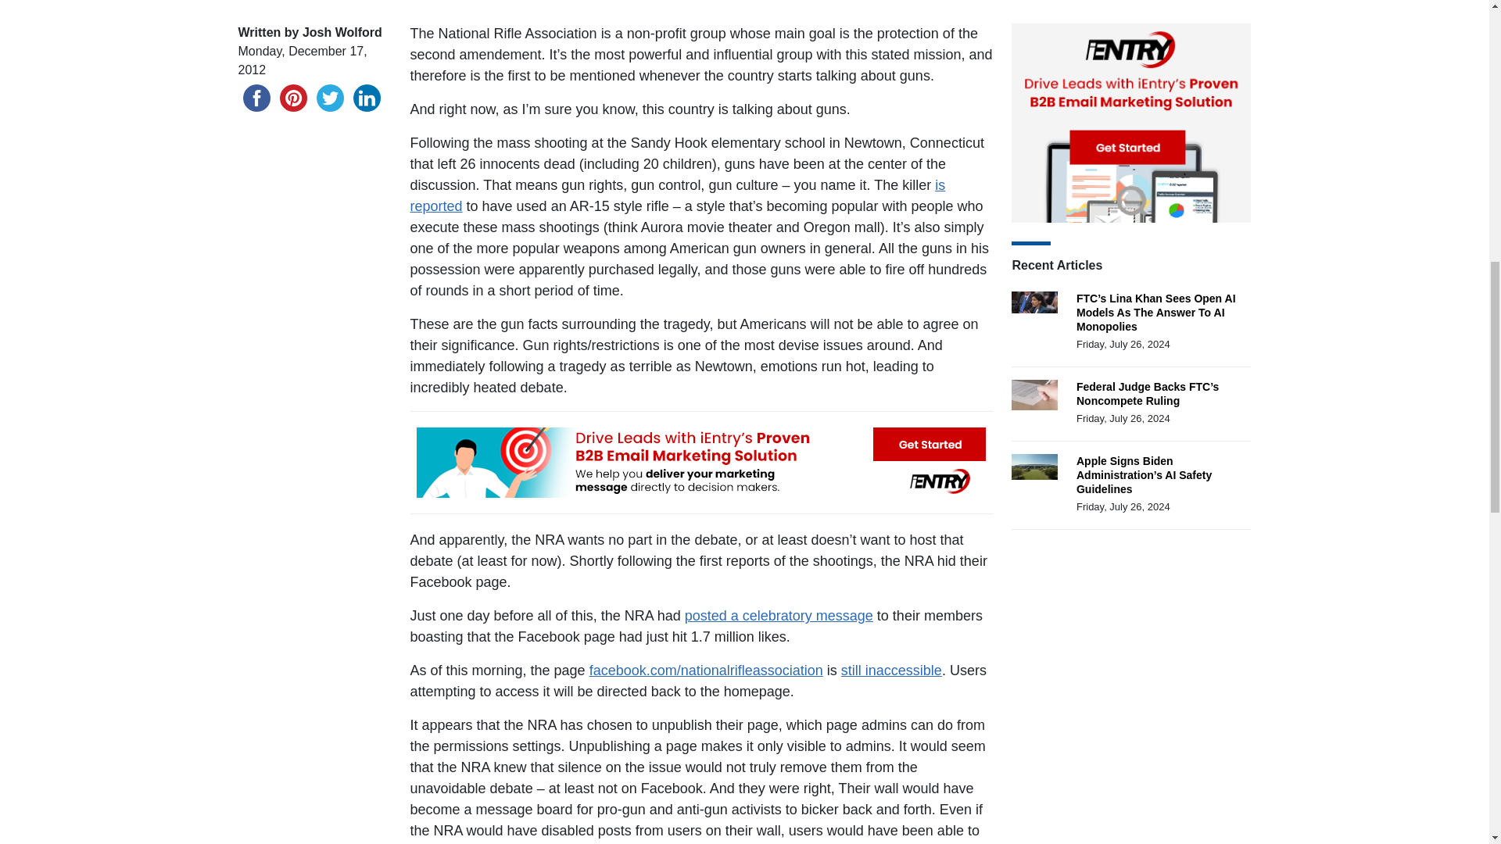 Image resolution: width=1501 pixels, height=844 pixels. Describe the element at coordinates (367, 98) in the screenshot. I see `linkedin` at that location.